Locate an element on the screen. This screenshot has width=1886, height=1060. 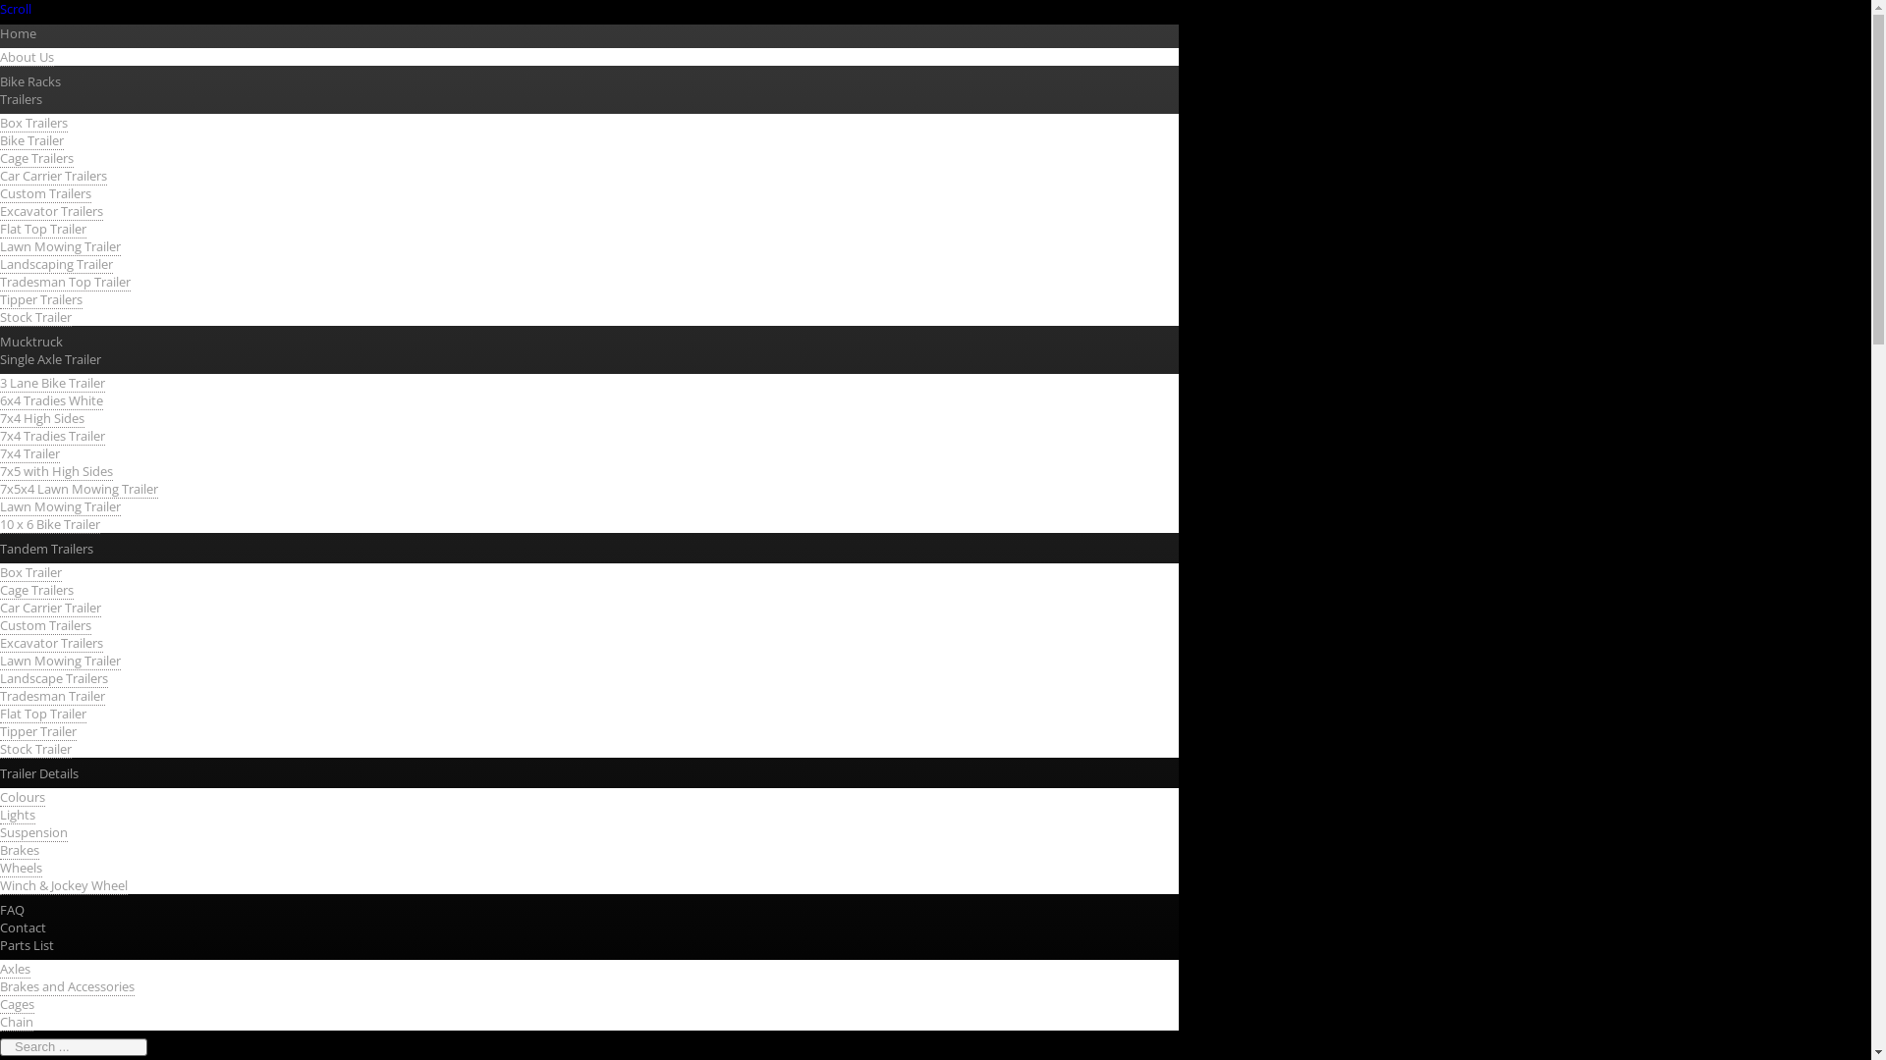
Bike Racks is located at coordinates (30, 81).